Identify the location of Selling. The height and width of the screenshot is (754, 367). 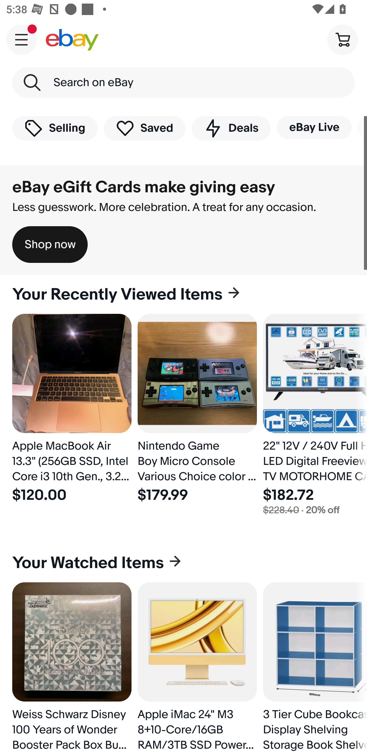
(55, 128).